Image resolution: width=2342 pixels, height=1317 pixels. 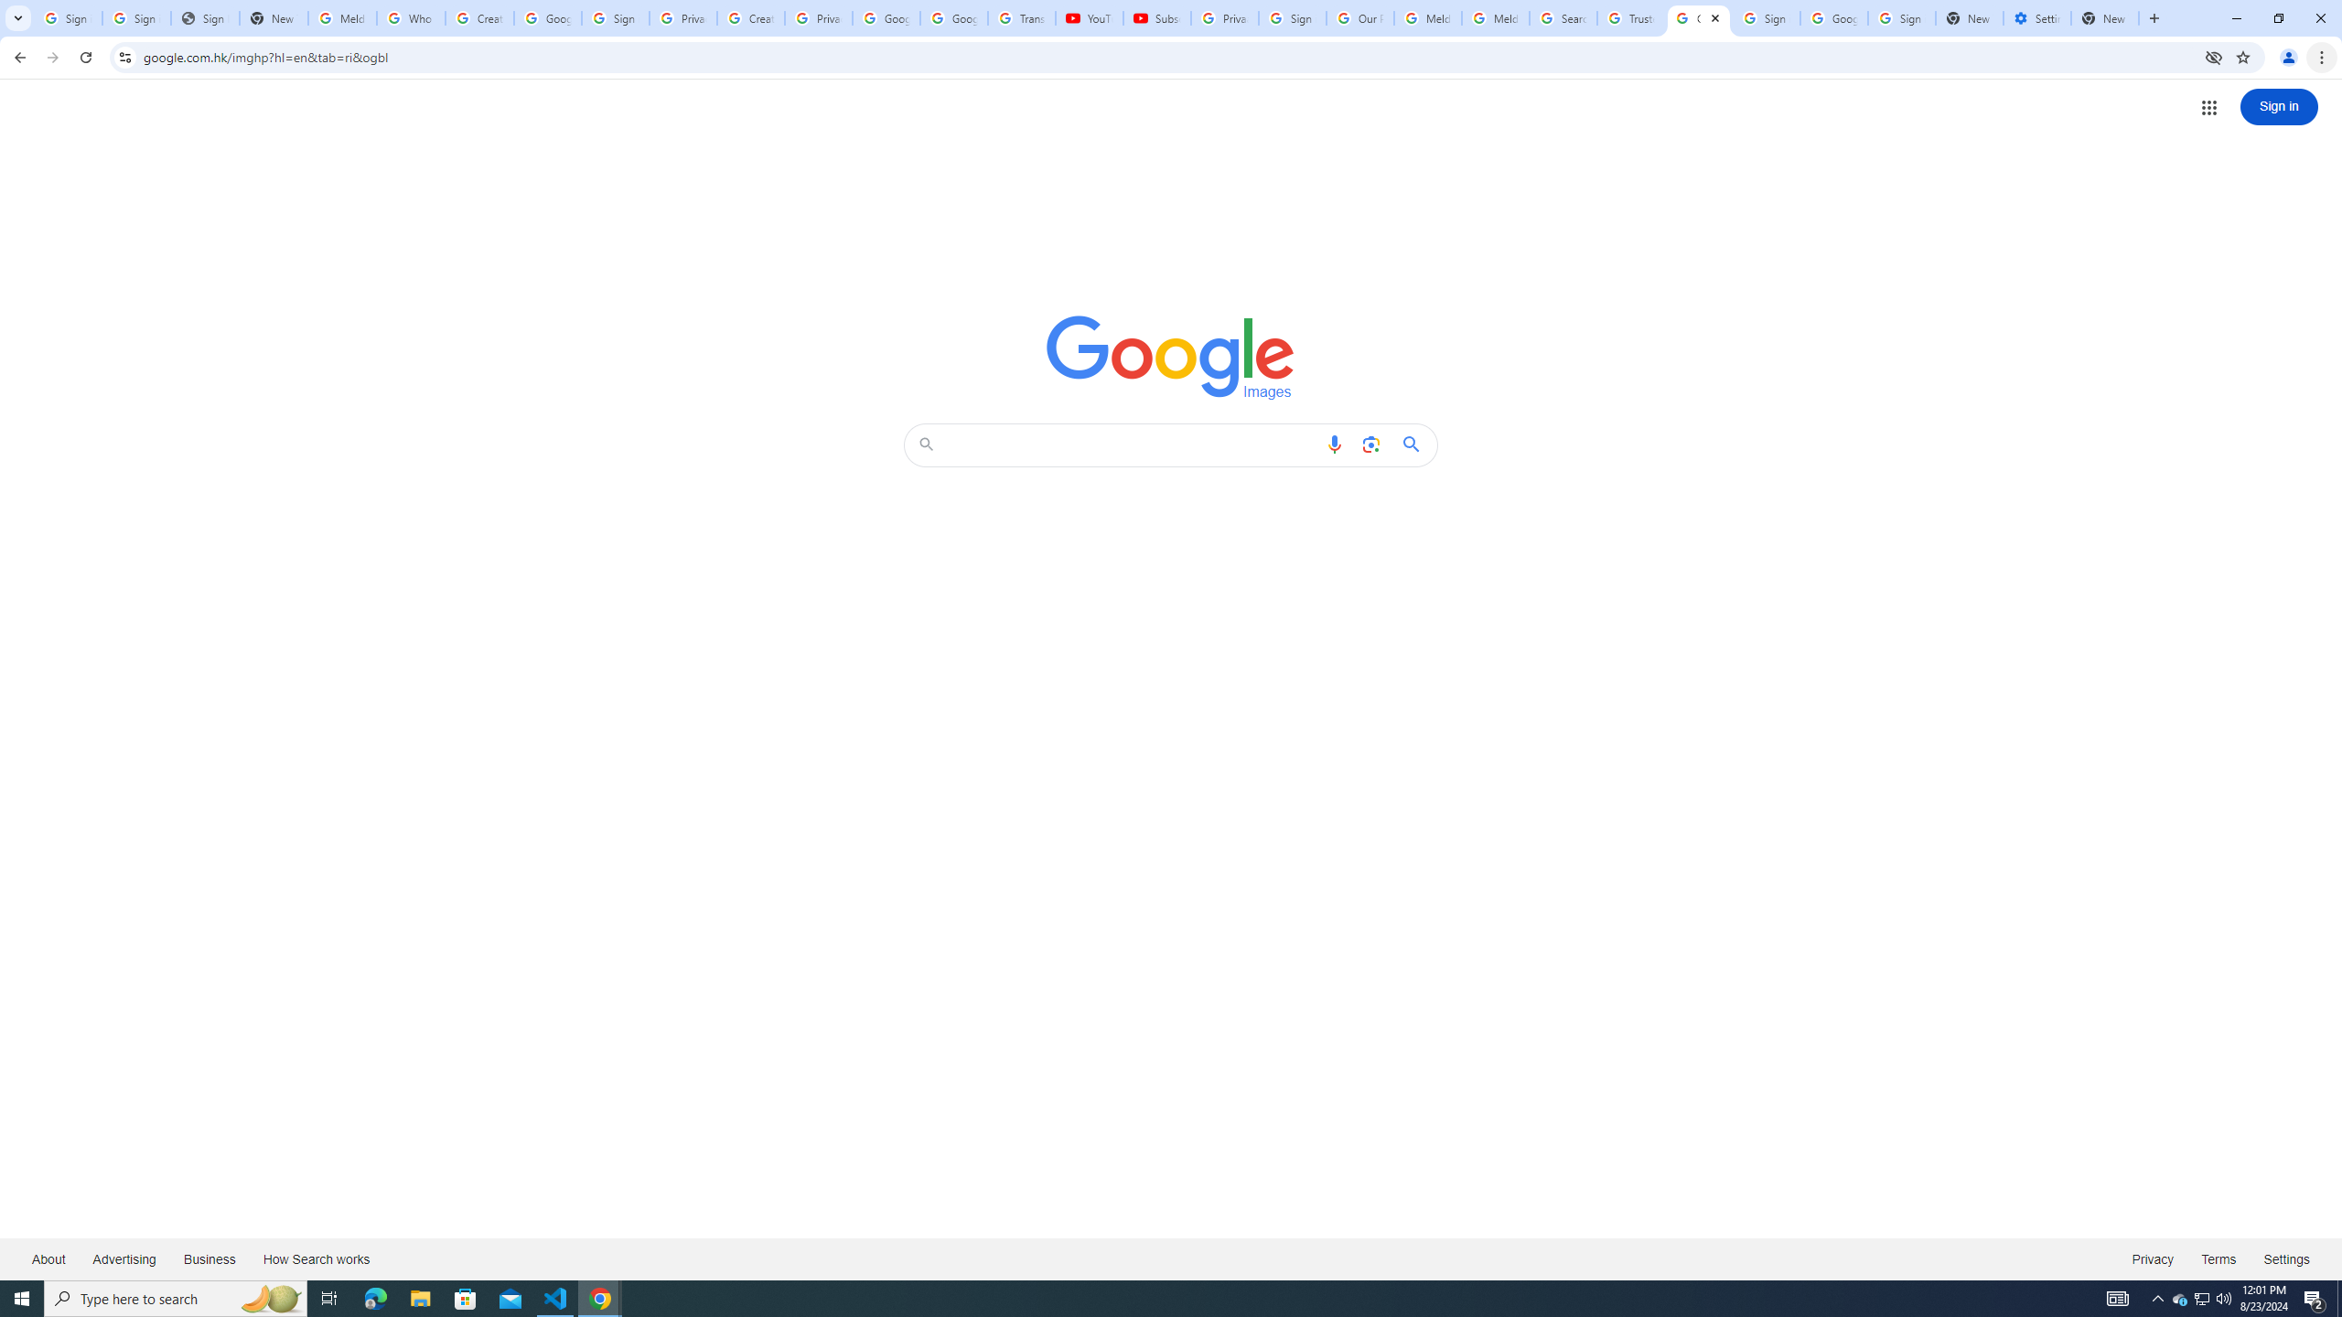 I want to click on Google Account, so click(x=953, y=18).